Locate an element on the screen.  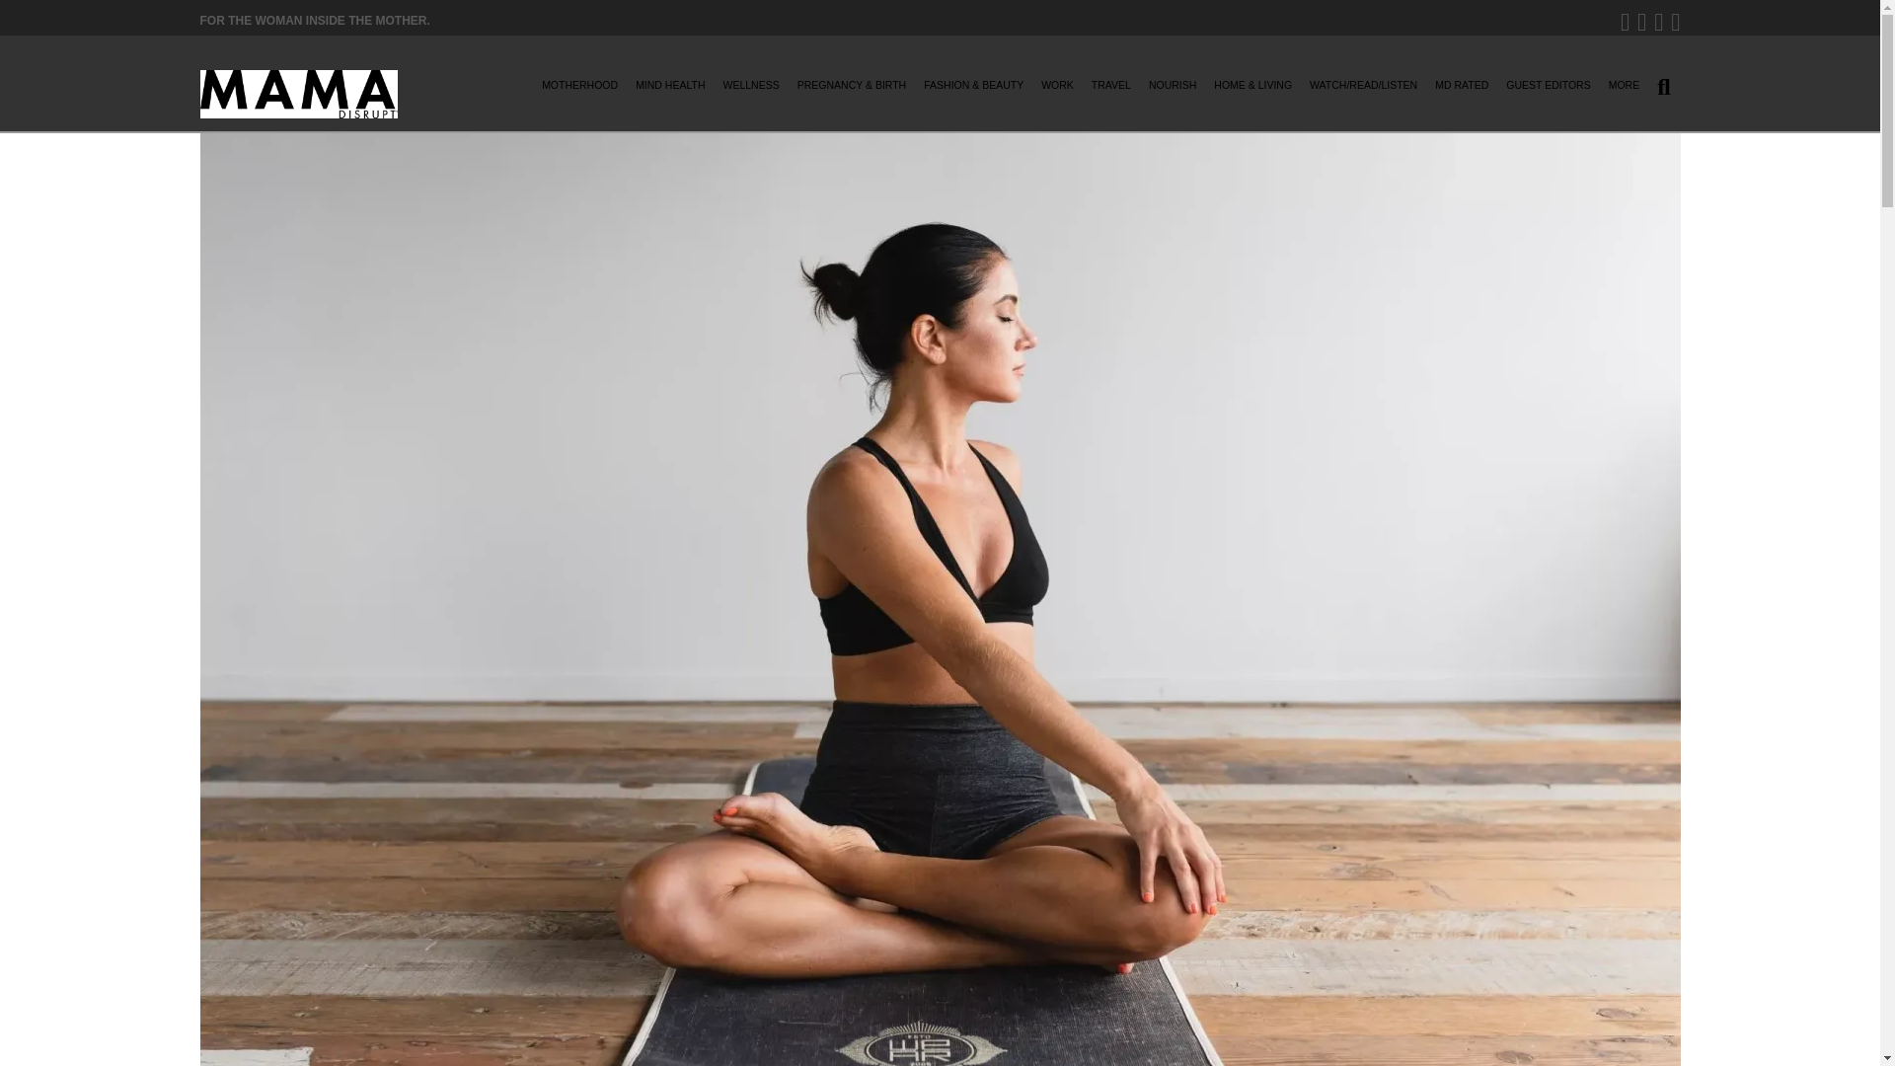
GUEST EDITORS is located at coordinates (1548, 91).